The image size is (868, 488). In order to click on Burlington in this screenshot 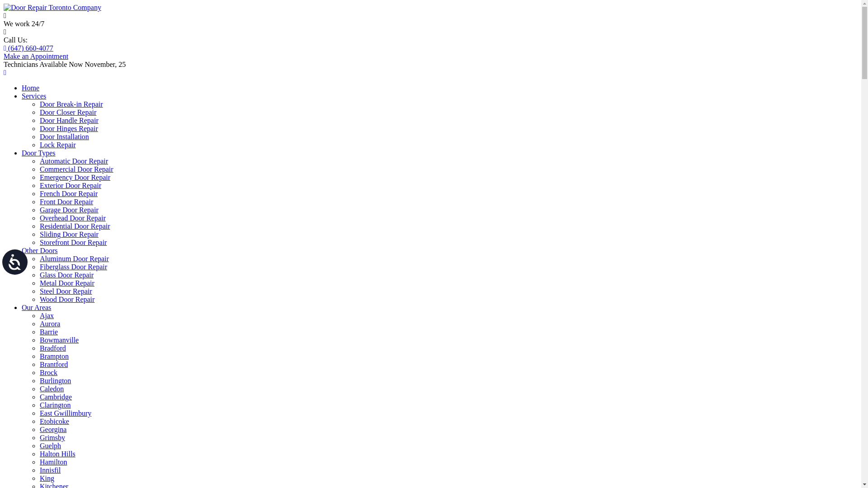, I will do `click(55, 380)`.